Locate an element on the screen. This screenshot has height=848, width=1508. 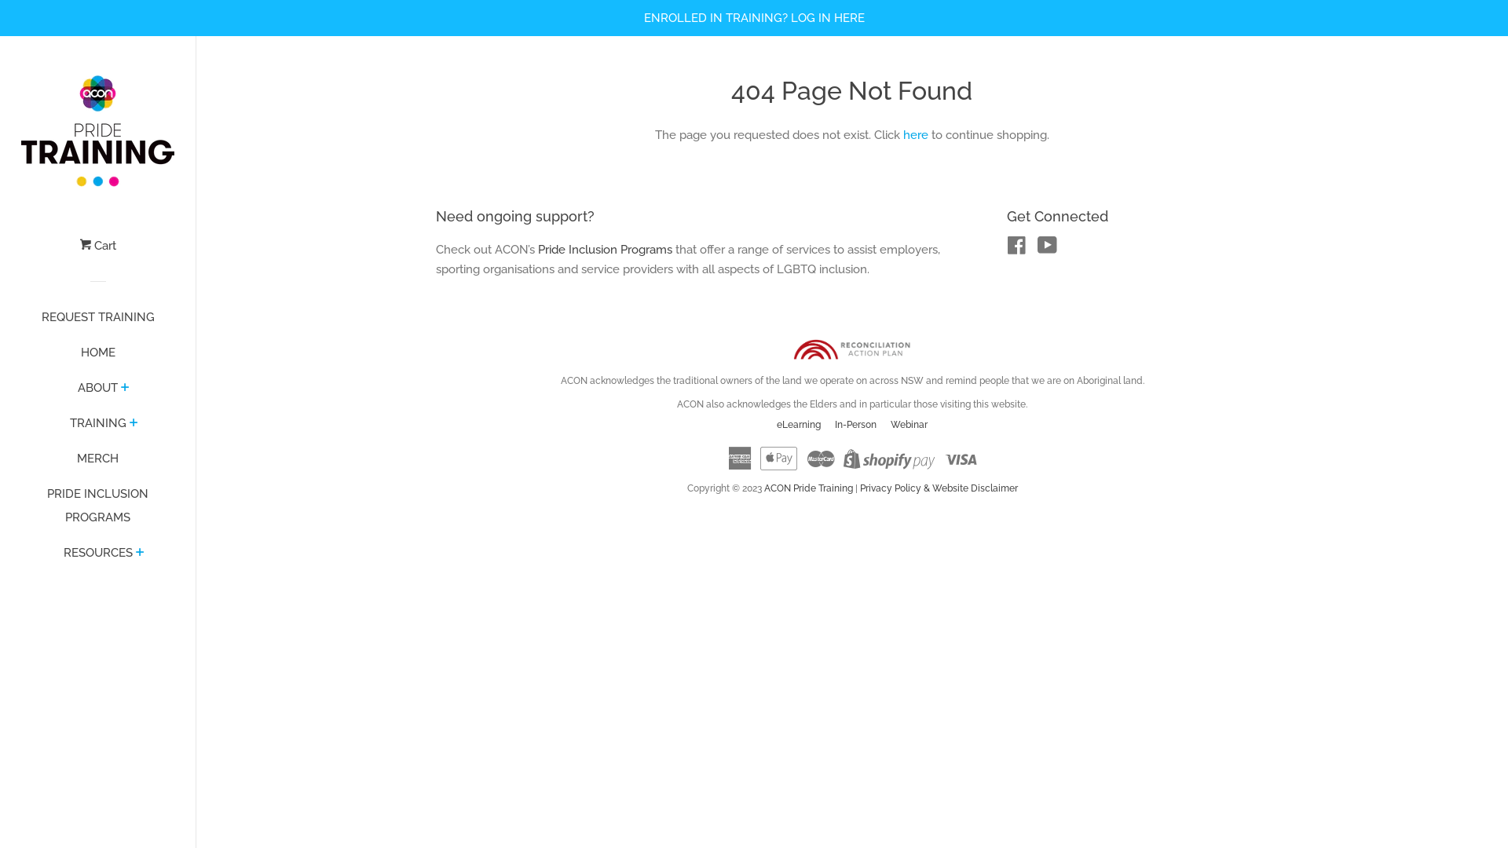
TRAINING is located at coordinates (97, 429).